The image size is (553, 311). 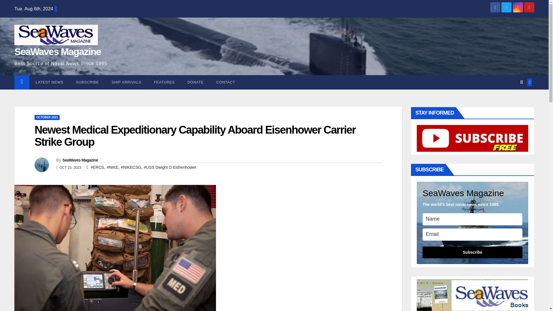 I want to click on Ship Arrivals, so click(x=126, y=82).